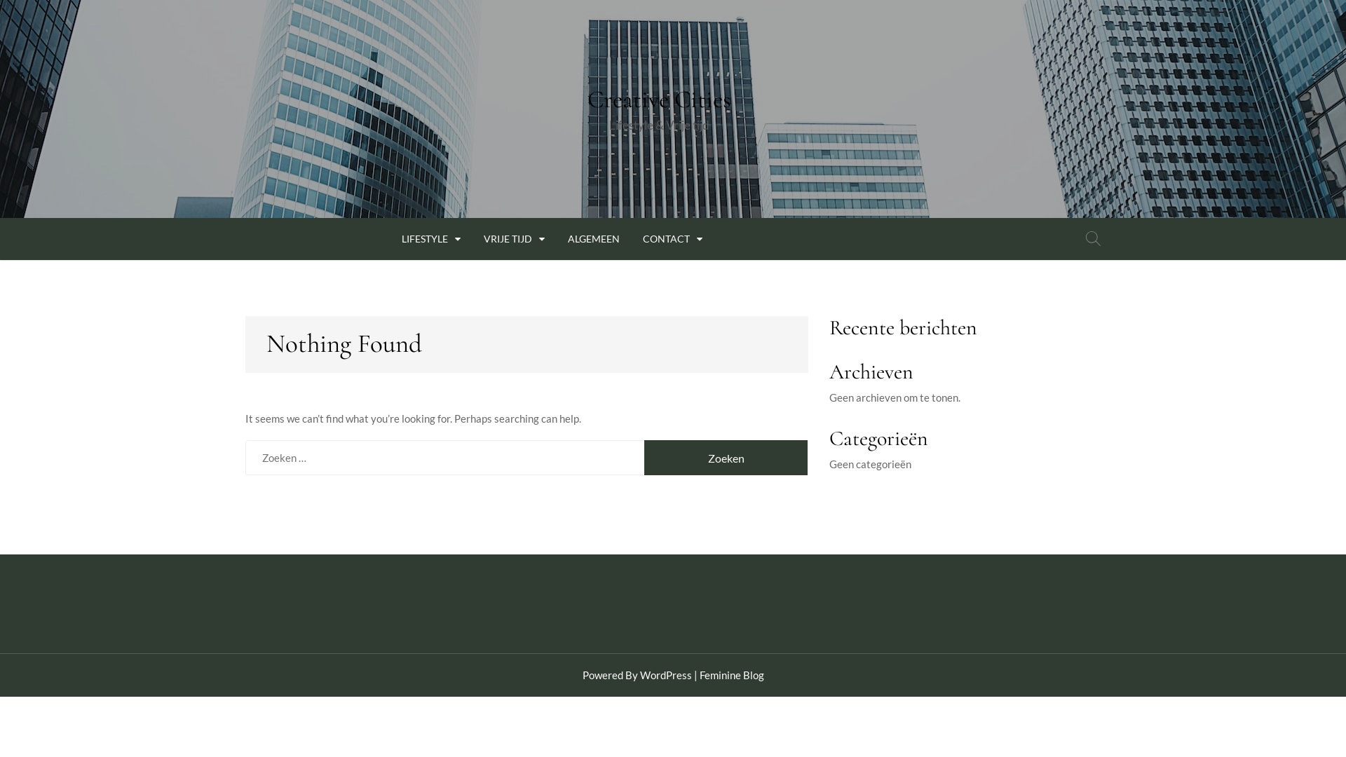 The height and width of the screenshot is (757, 1346). Describe the element at coordinates (515, 237) in the screenshot. I see `VRIJE TIJD` at that location.